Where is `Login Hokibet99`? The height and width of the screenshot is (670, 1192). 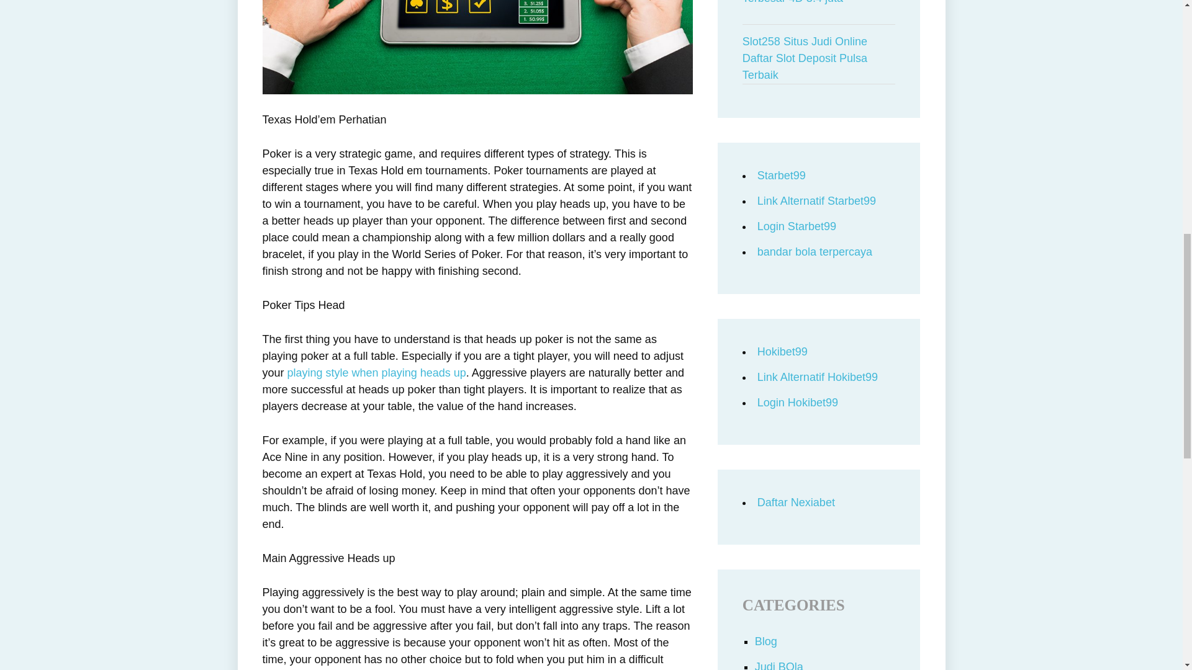
Login Hokibet99 is located at coordinates (797, 402).